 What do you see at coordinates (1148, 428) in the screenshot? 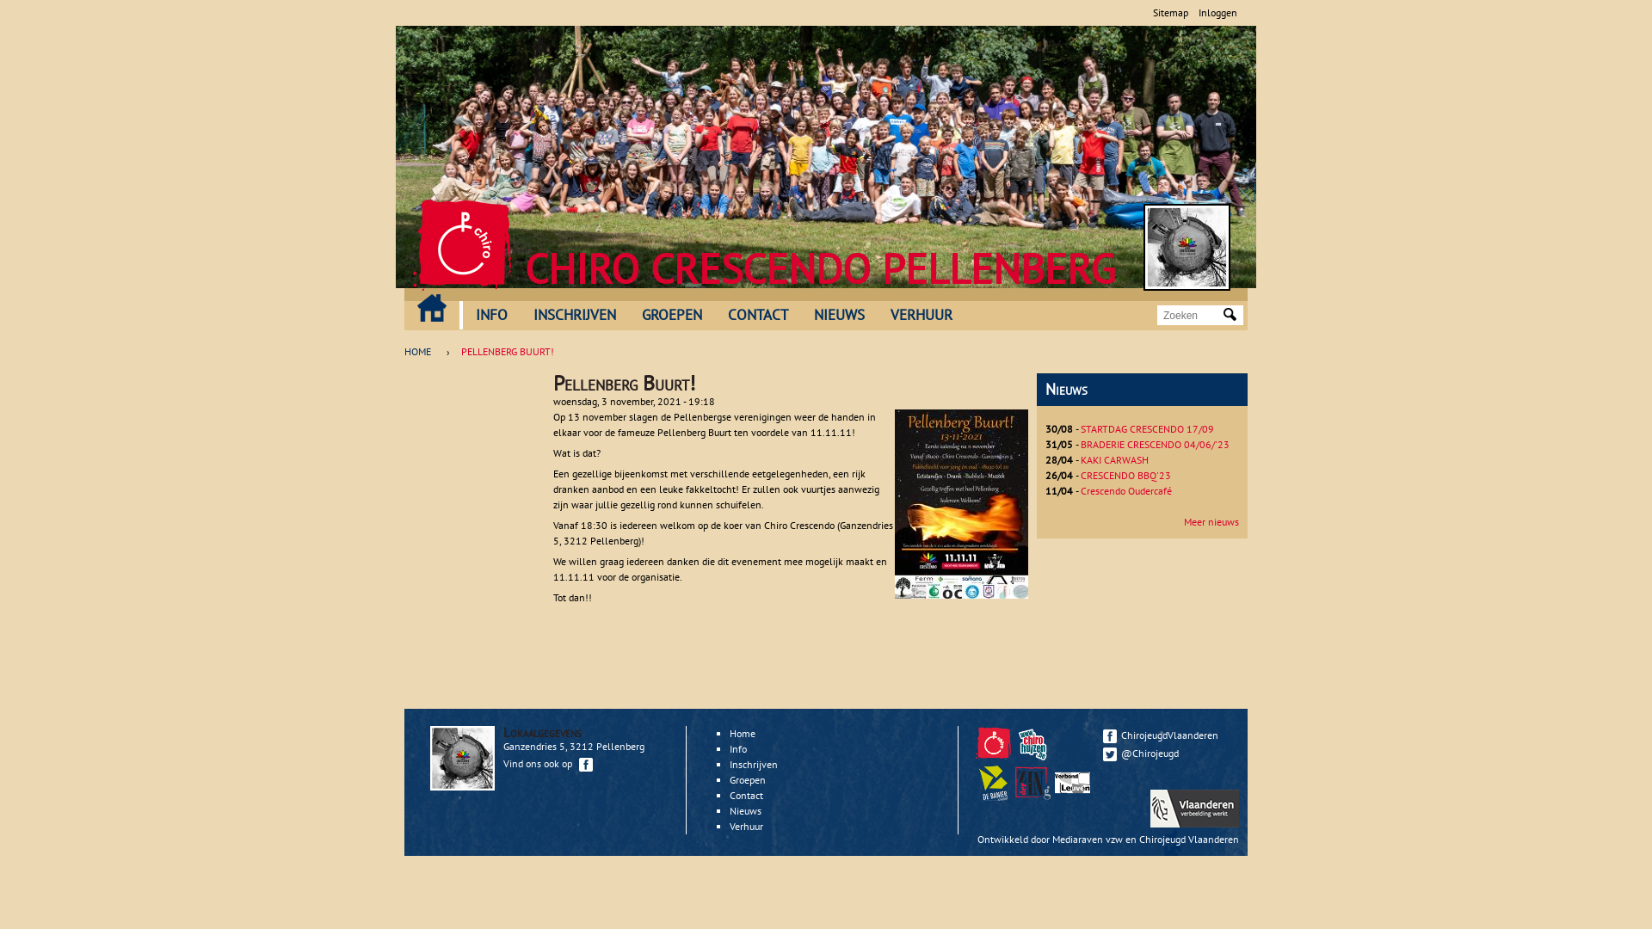
I see `STARTDAG CRESCENDO 17/09` at bounding box center [1148, 428].